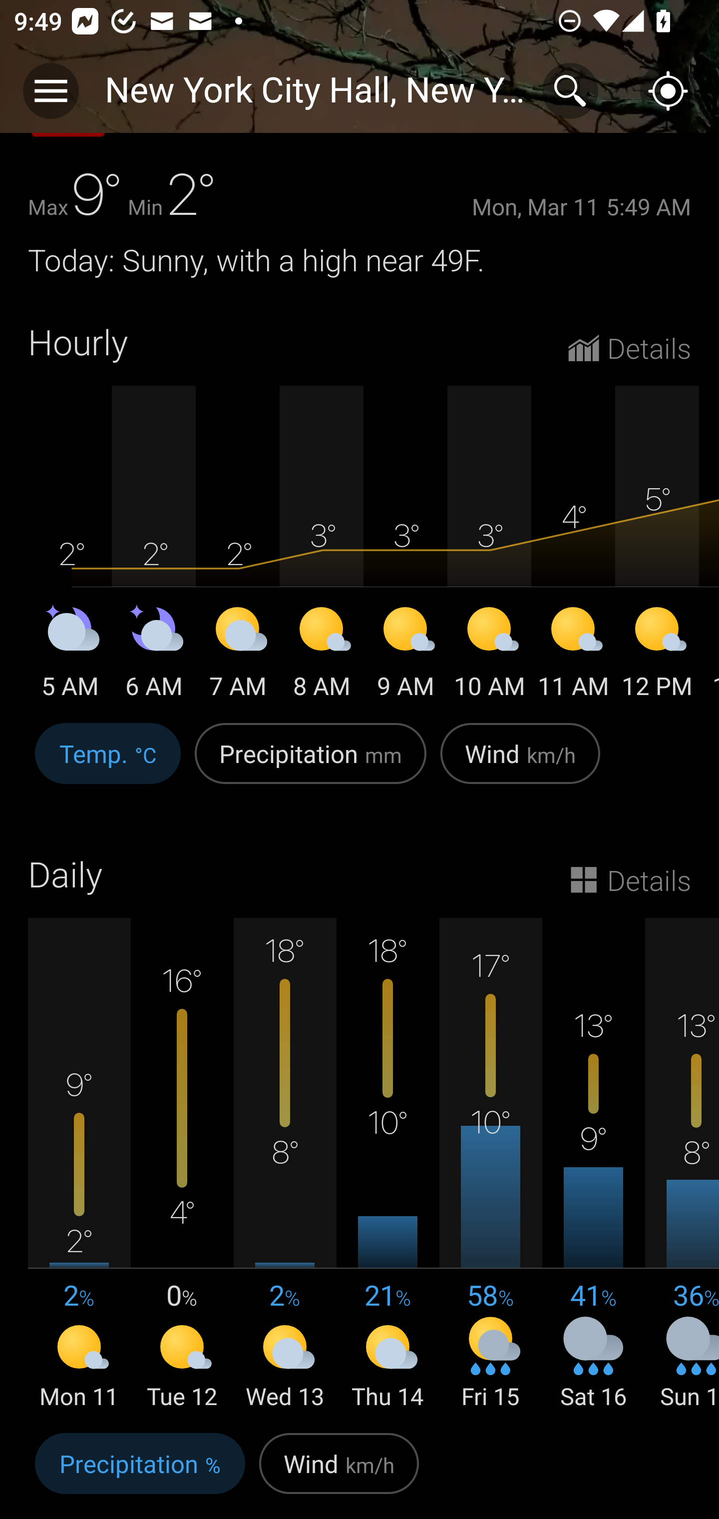 This screenshot has width=719, height=1519. I want to click on 11 AM, so click(573, 655).